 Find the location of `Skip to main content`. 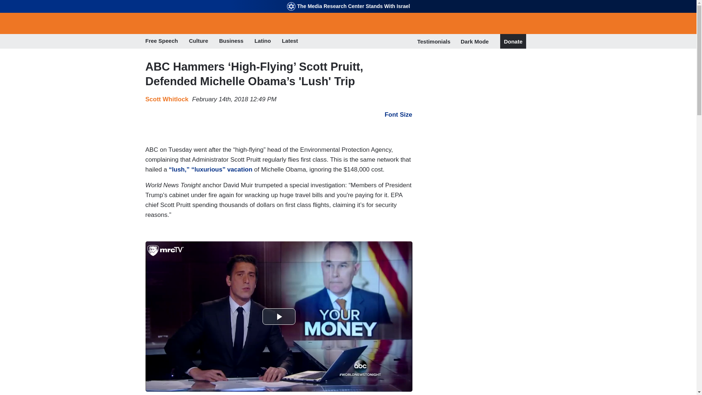

Skip to main content is located at coordinates (348, 1).